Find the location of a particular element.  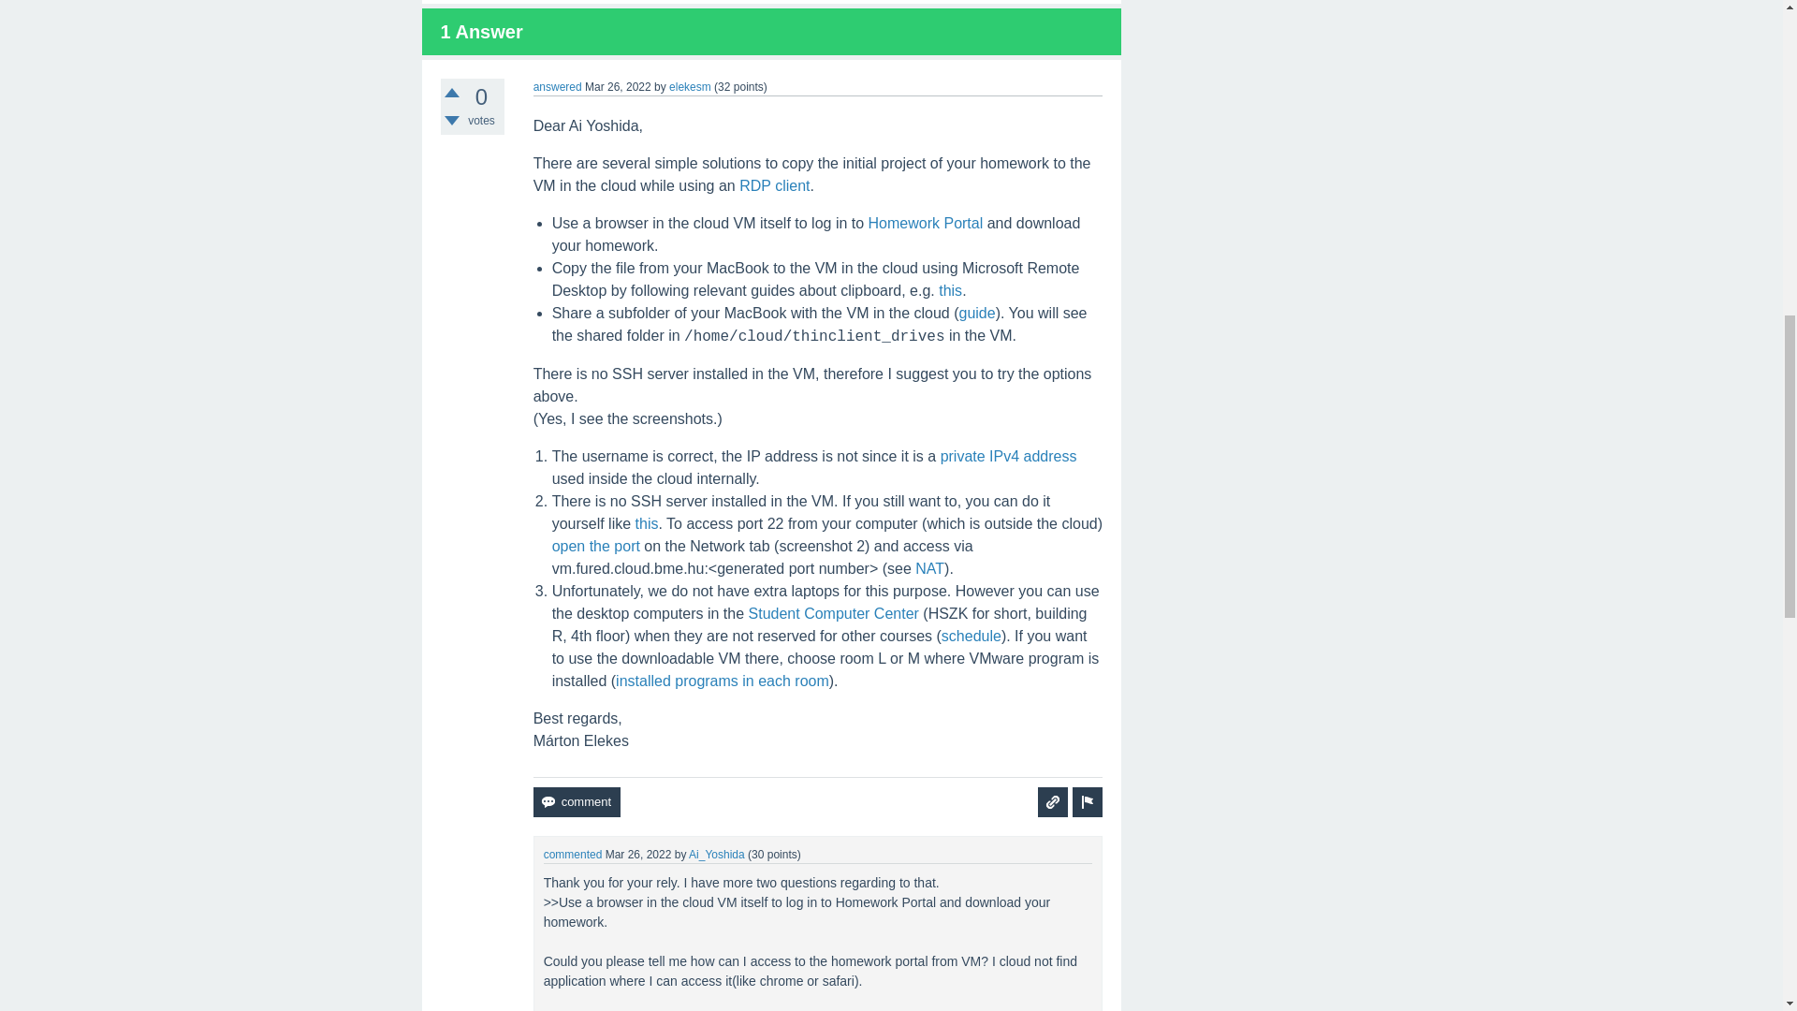

Ask a new question relating to this answer is located at coordinates (1052, 801).